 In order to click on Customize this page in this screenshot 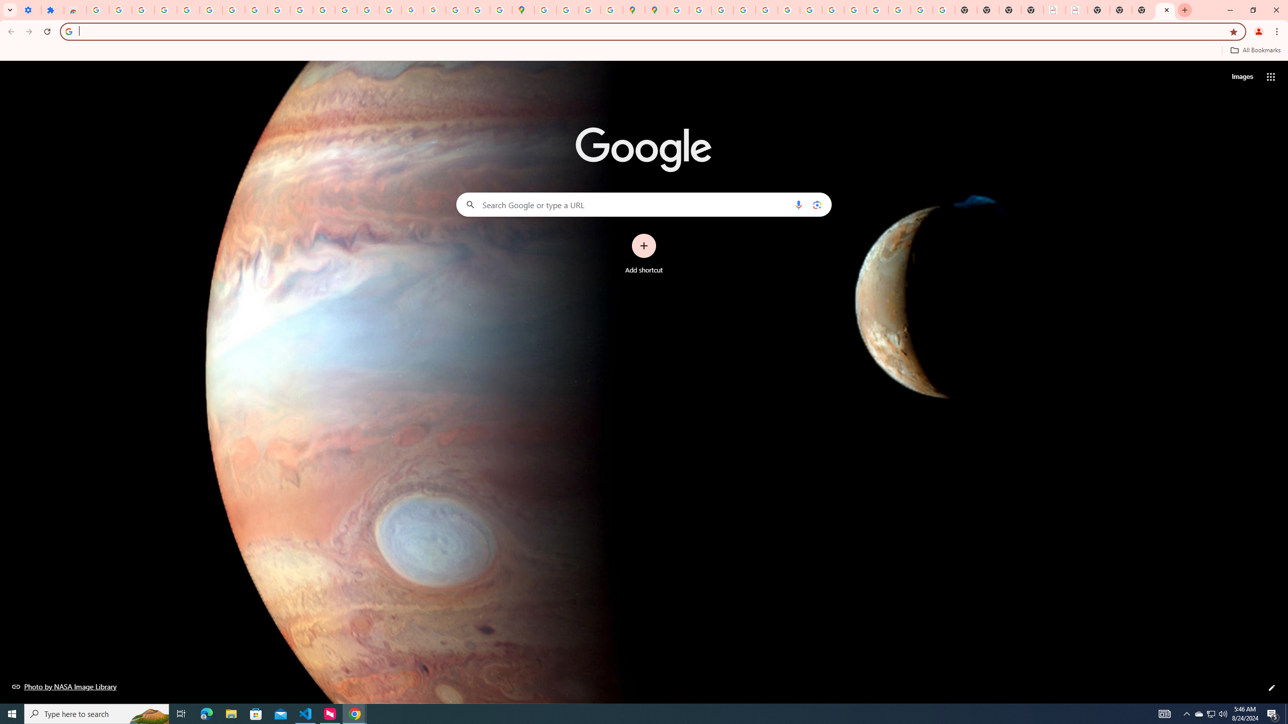, I will do `click(1272, 688)`.